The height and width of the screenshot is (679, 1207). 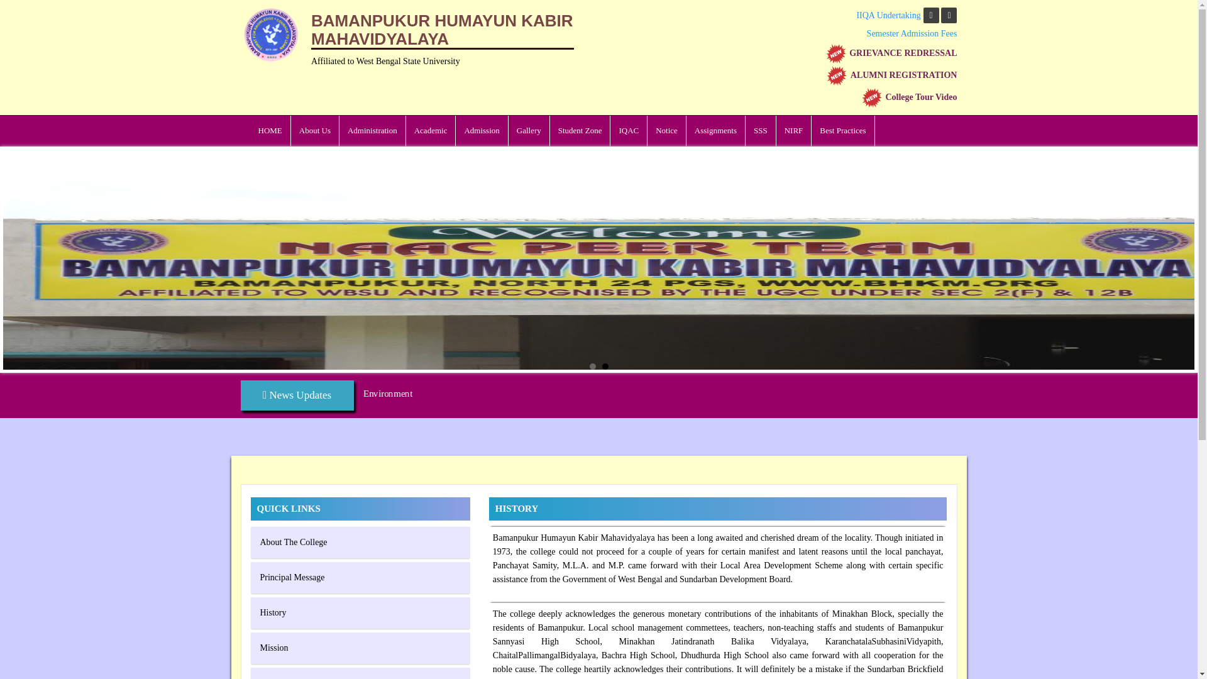 I want to click on Academic, so click(x=431, y=131).